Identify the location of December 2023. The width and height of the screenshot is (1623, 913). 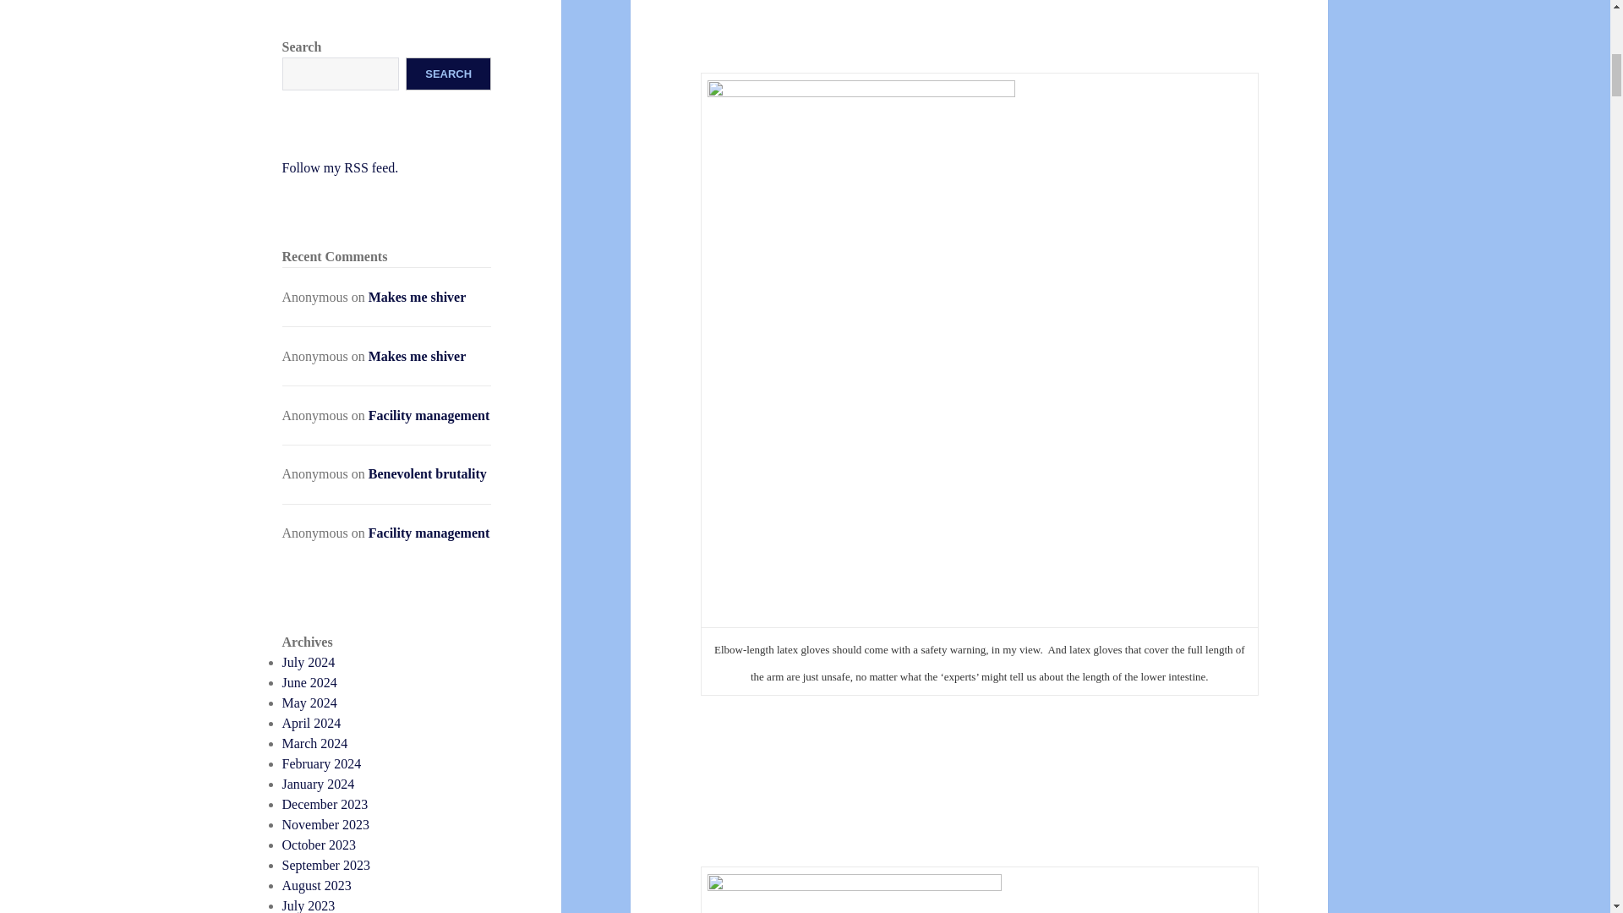
(325, 804).